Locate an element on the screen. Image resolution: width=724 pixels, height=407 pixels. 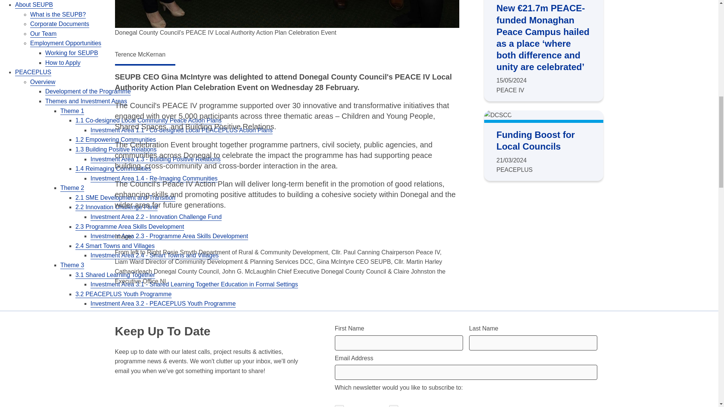
ca28ff2d01 is located at coordinates (394, 406).